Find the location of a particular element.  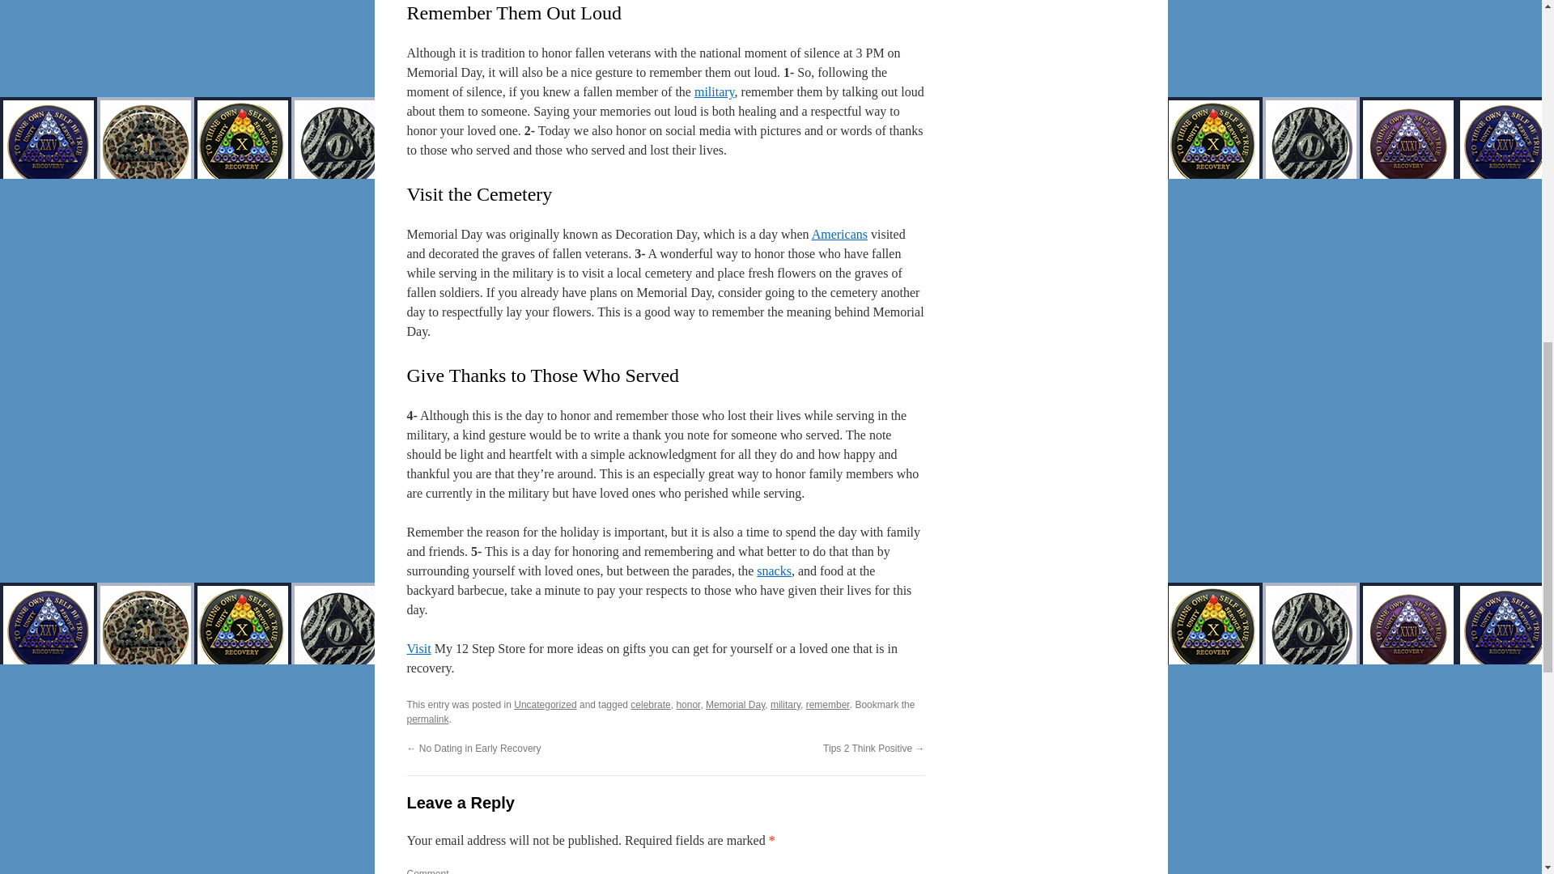

celebrate is located at coordinates (650, 705).